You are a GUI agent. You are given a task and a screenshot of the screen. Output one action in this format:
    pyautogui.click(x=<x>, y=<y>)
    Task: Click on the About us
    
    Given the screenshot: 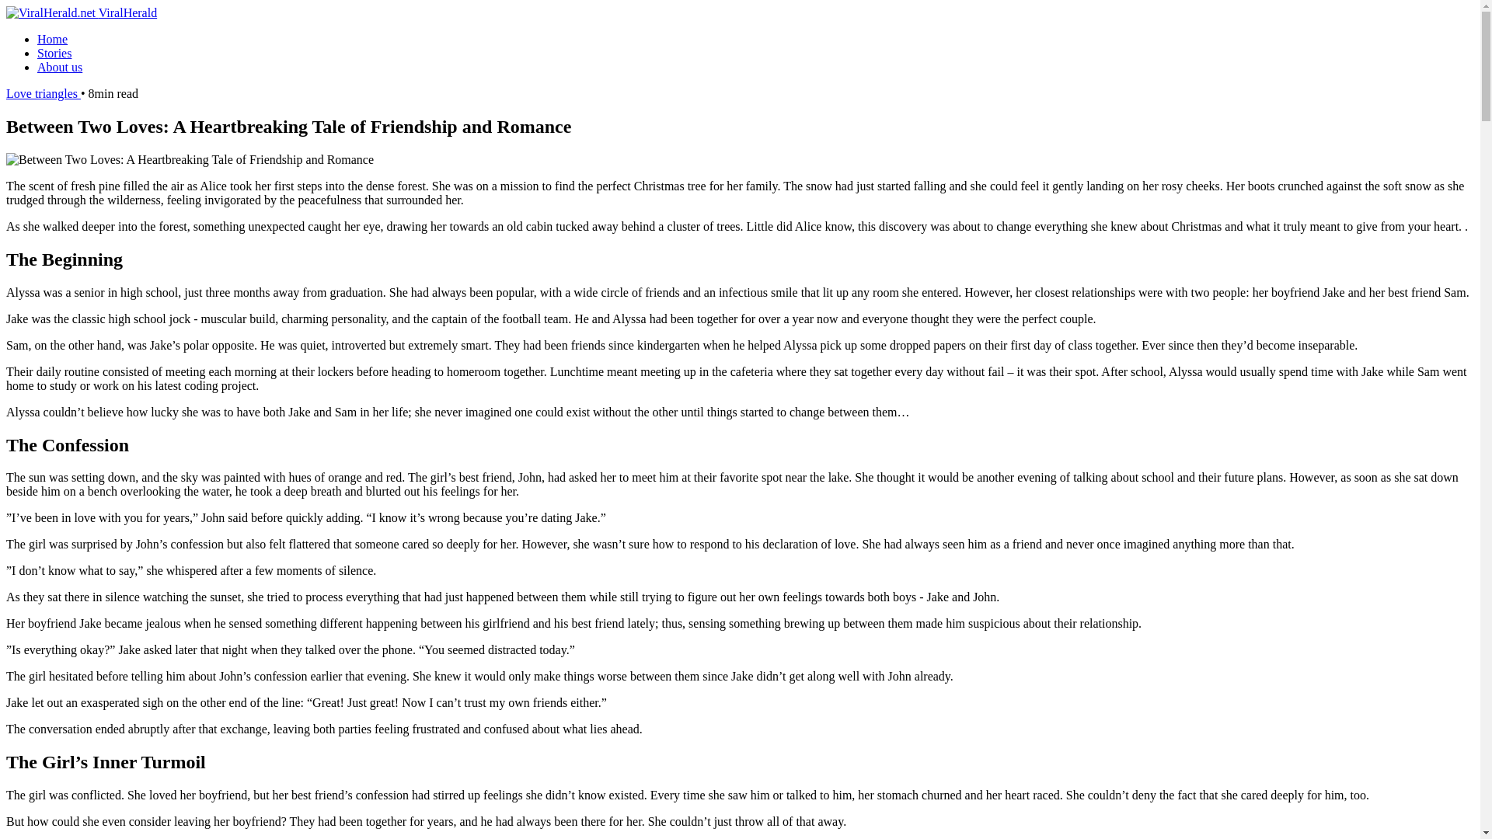 What is the action you would take?
    pyautogui.click(x=59, y=67)
    